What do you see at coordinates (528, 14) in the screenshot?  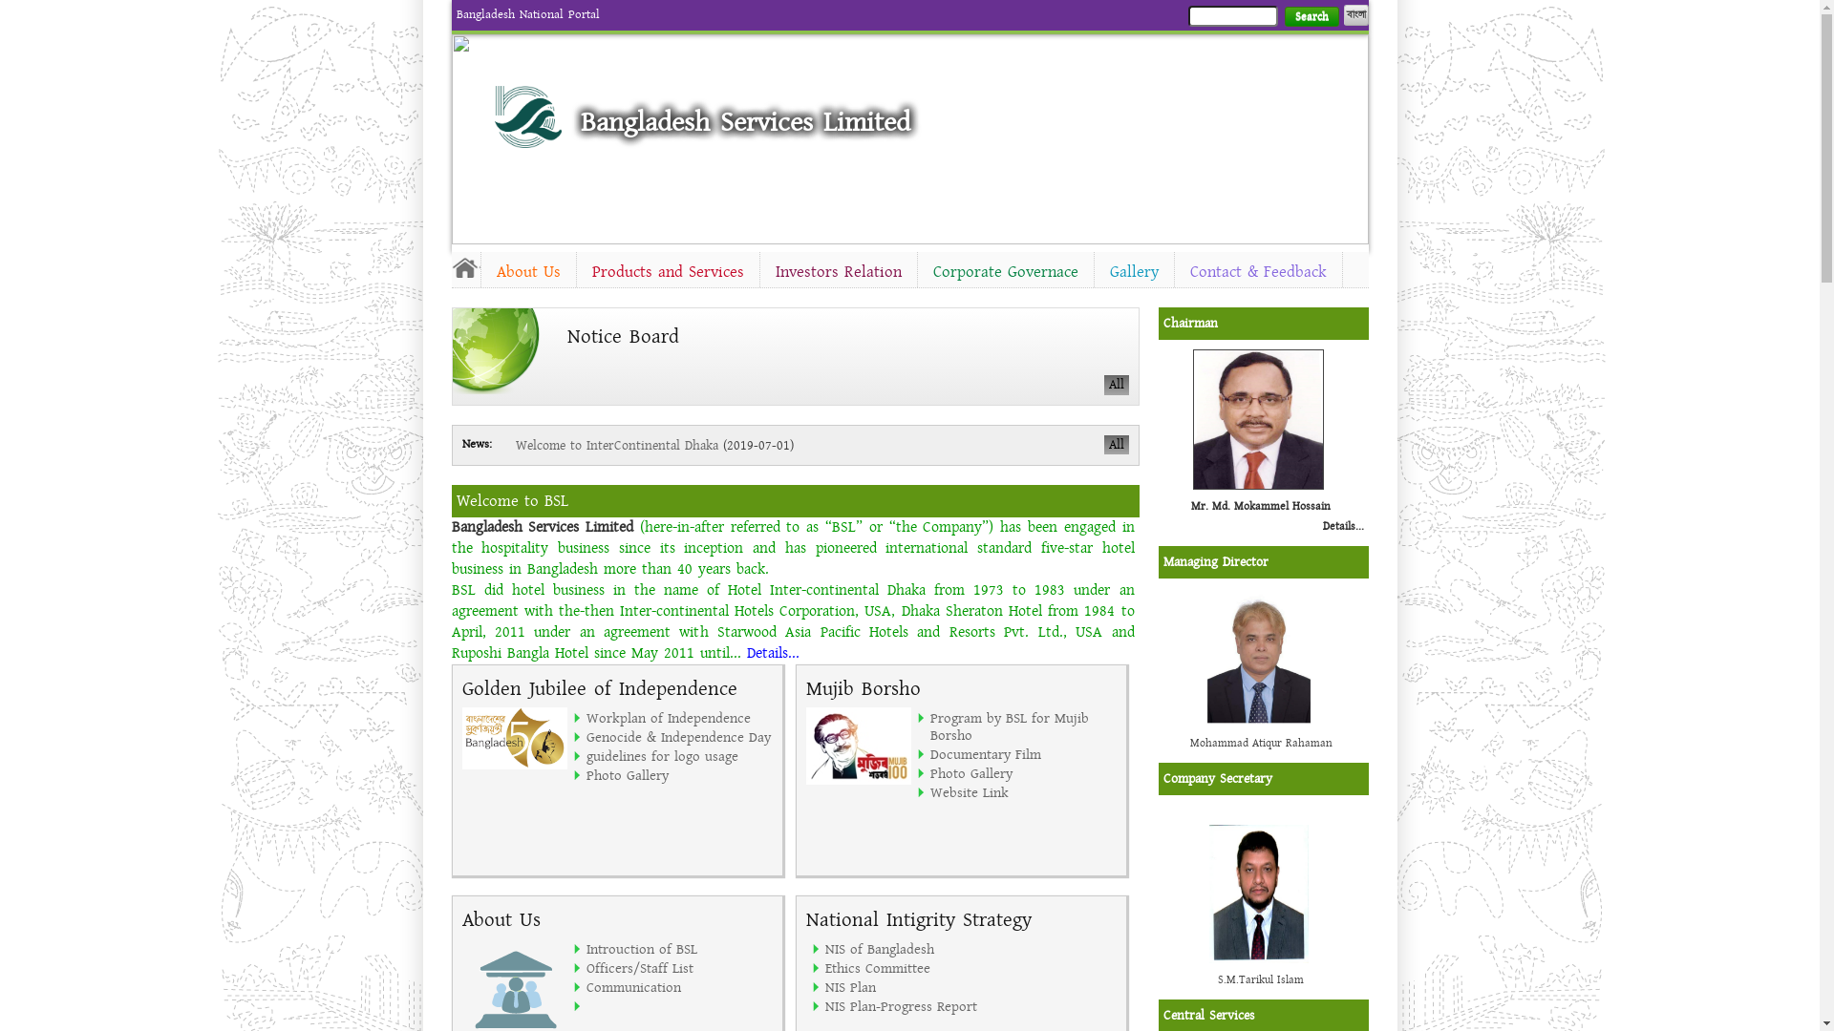 I see `Bangladesh National Portal` at bounding box center [528, 14].